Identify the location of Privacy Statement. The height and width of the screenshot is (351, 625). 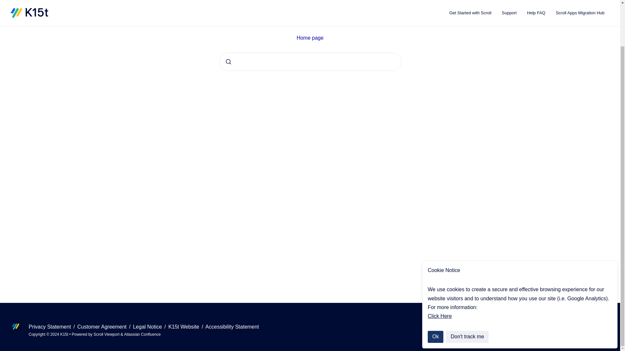
(50, 327).